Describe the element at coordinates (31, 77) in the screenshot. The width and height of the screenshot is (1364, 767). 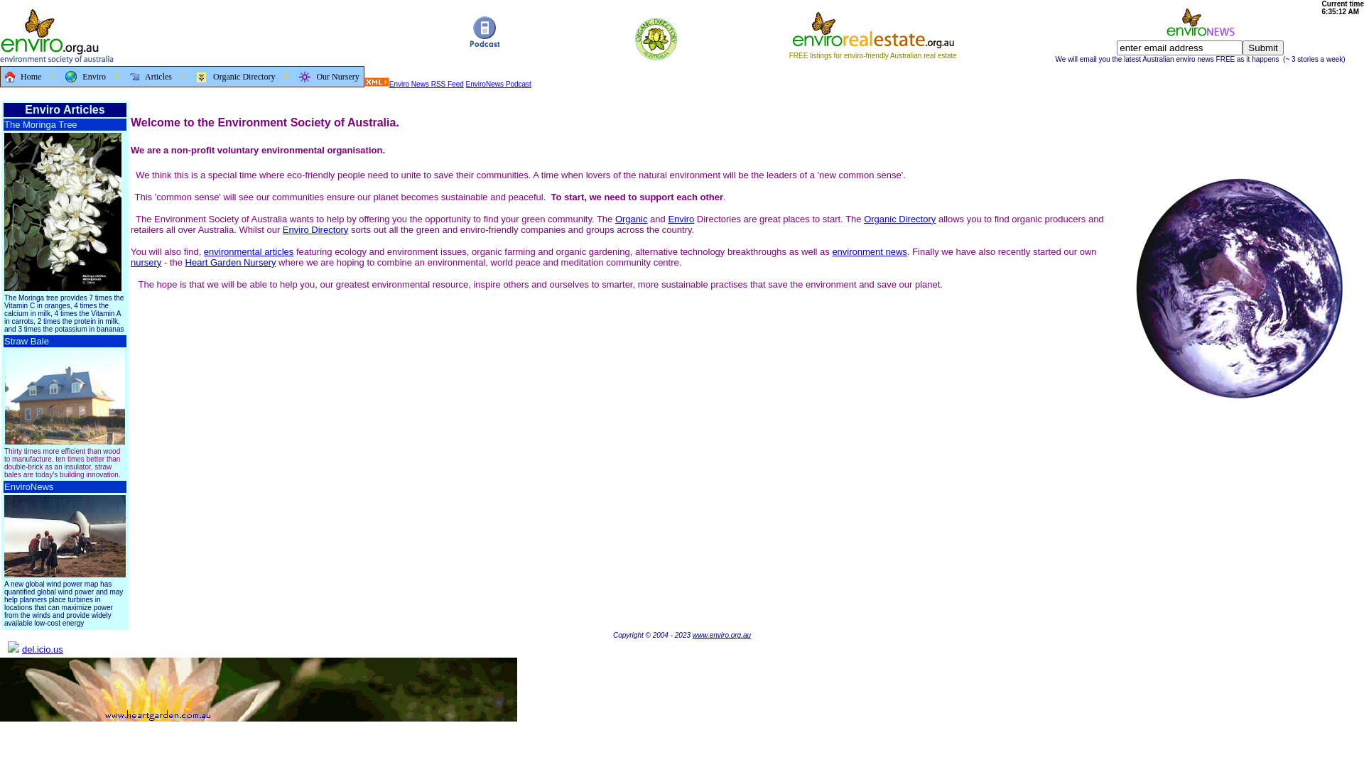
I see `Home` at that location.